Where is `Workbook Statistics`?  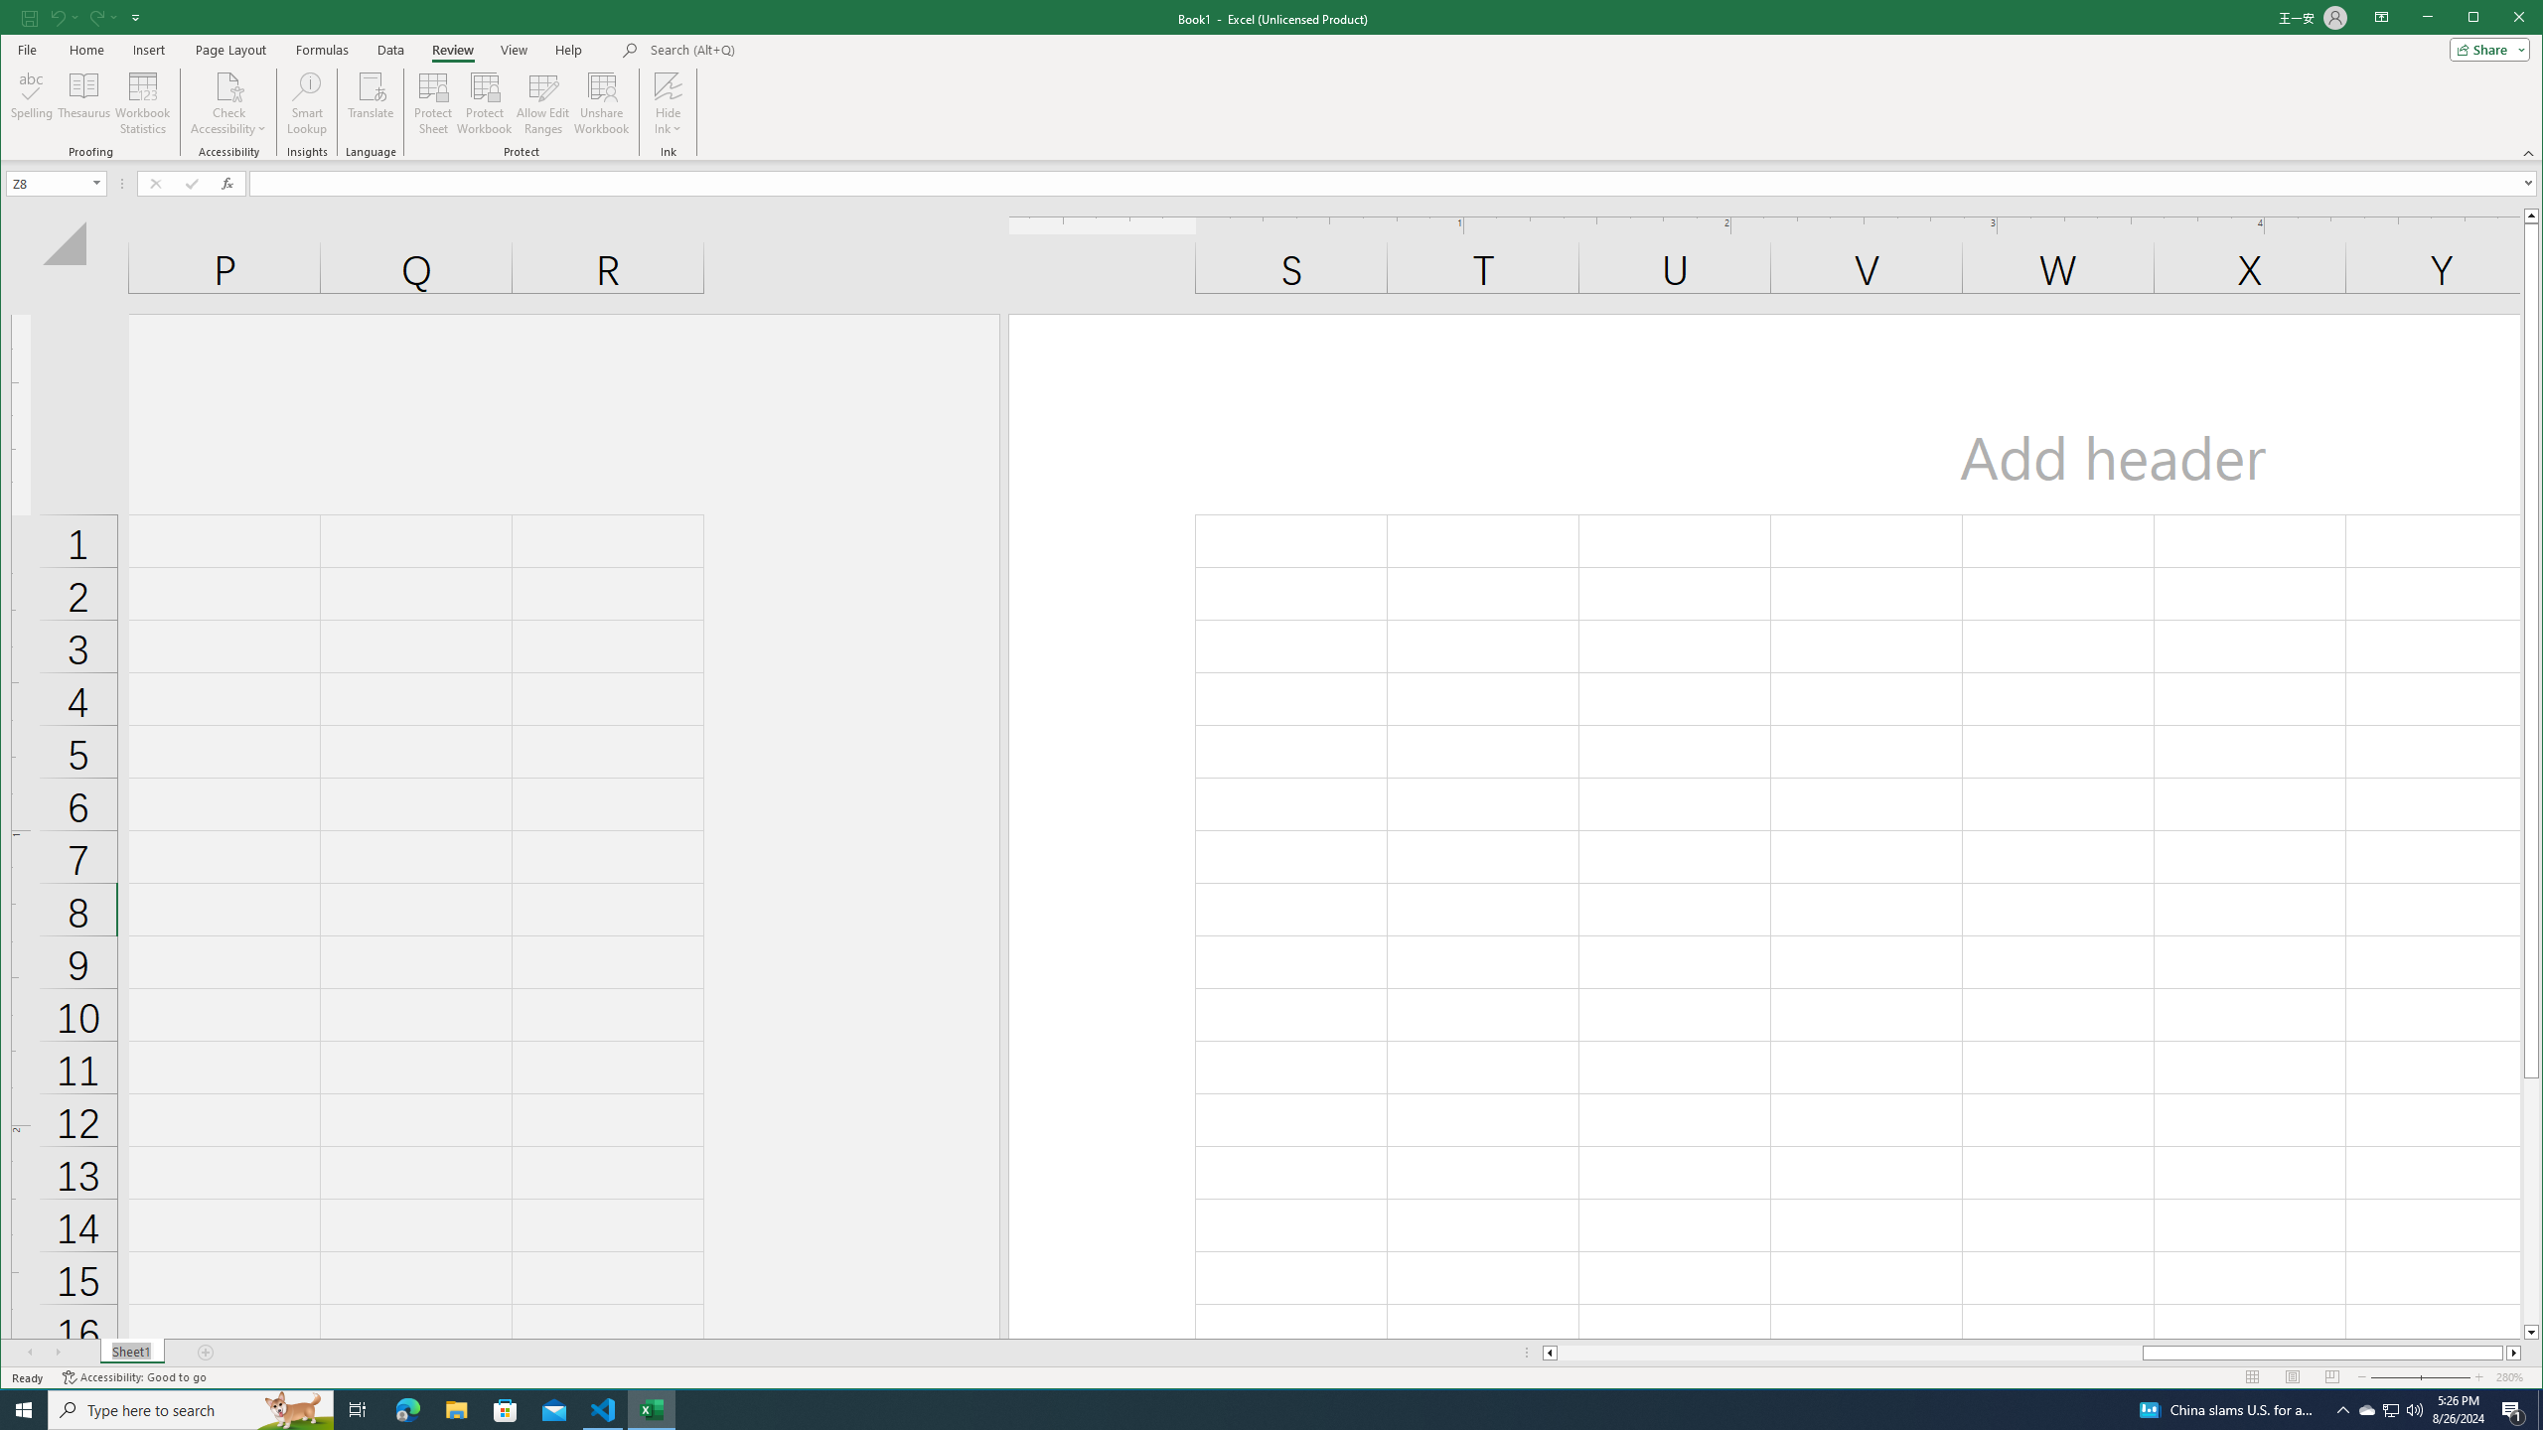 Workbook Statistics is located at coordinates (143, 103).